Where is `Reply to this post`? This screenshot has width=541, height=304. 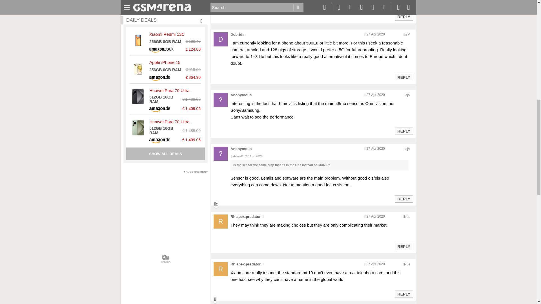 Reply to this post is located at coordinates (403, 17).